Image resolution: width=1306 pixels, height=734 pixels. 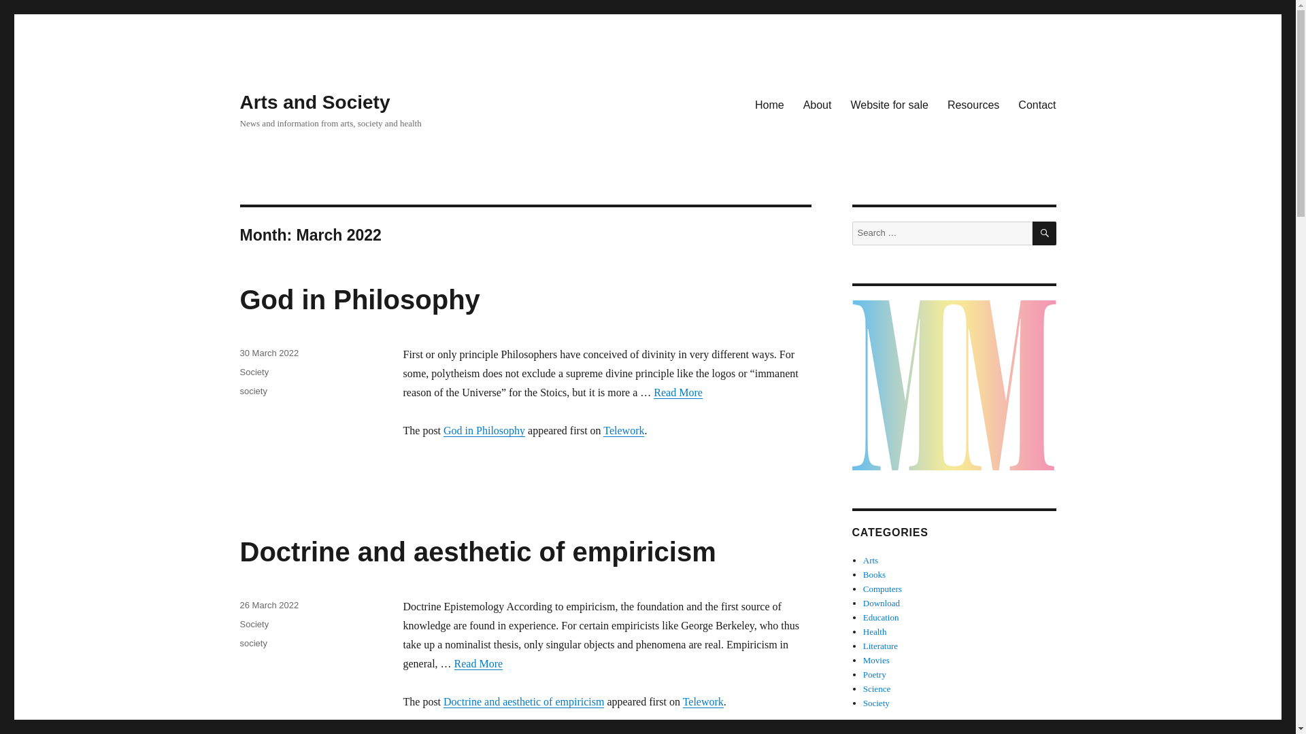 What do you see at coordinates (479, 663) in the screenshot?
I see `Read More` at bounding box center [479, 663].